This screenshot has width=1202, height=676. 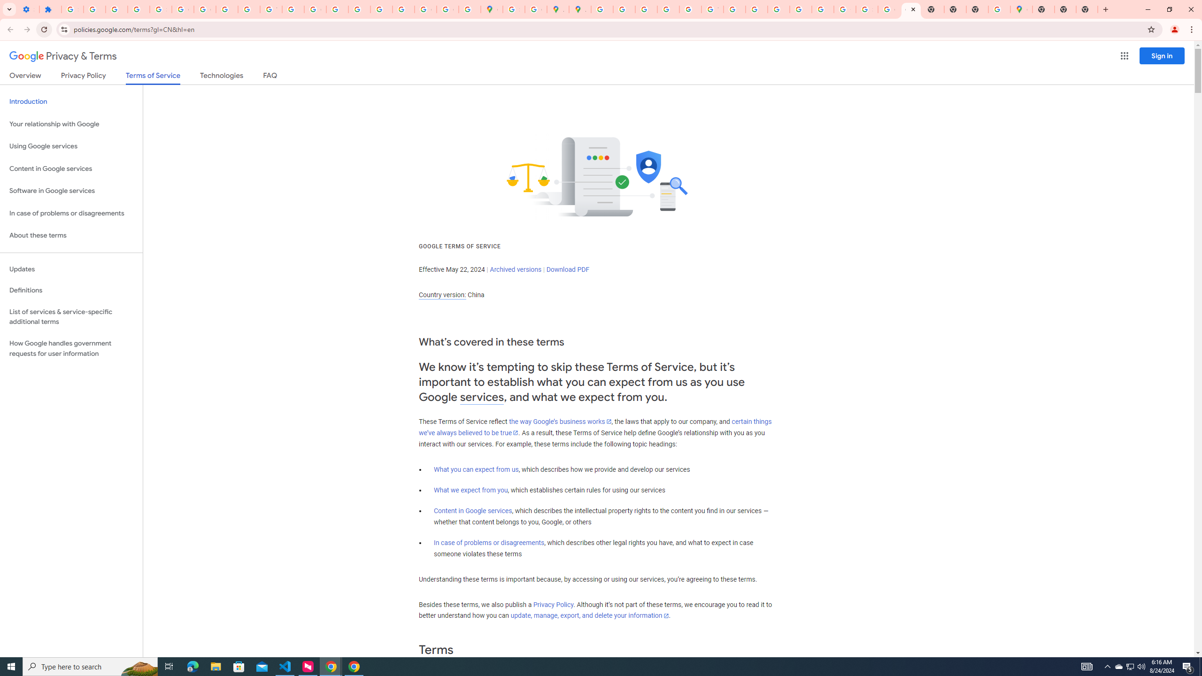 I want to click on Privacy Help Center - Policies Help, so click(x=337, y=9).